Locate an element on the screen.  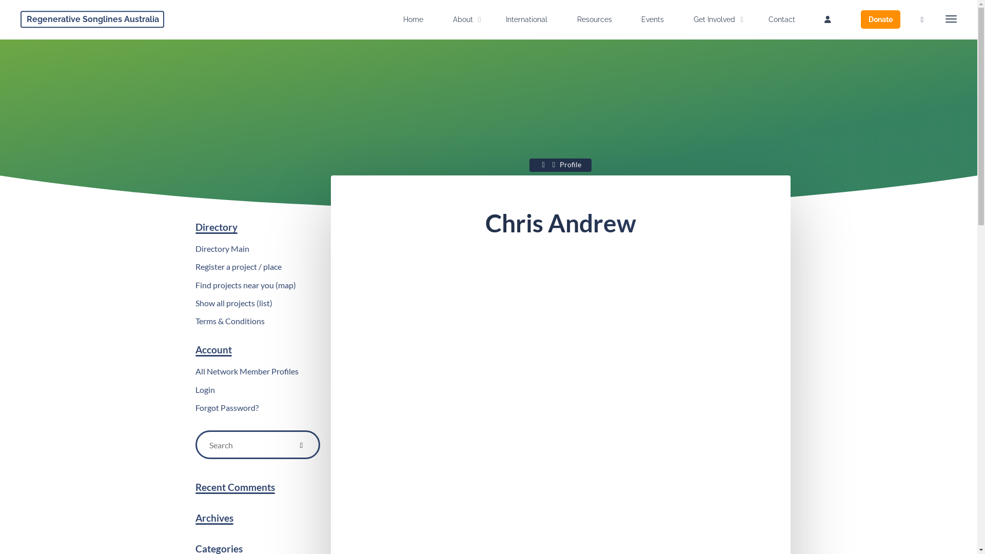
Terms & Conditions is located at coordinates (230, 321).